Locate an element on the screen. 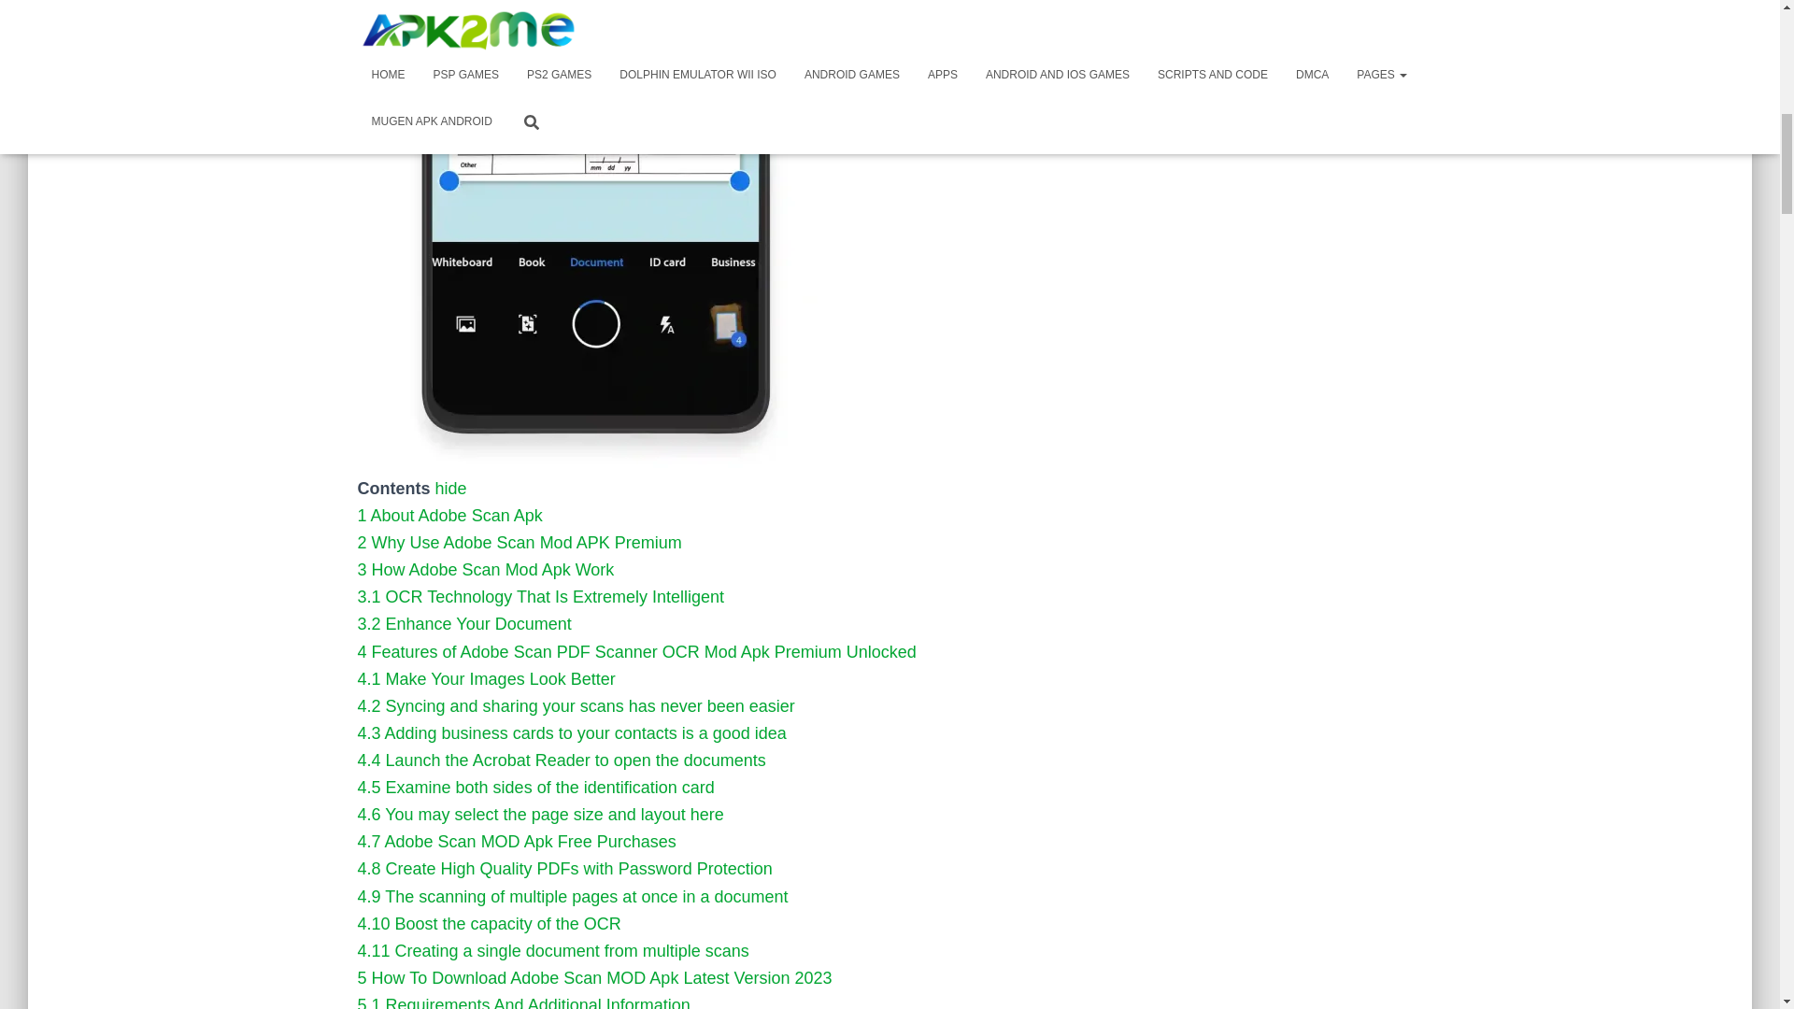 This screenshot has width=1794, height=1009. 4.11 Creating a single document from multiple scans is located at coordinates (552, 951).